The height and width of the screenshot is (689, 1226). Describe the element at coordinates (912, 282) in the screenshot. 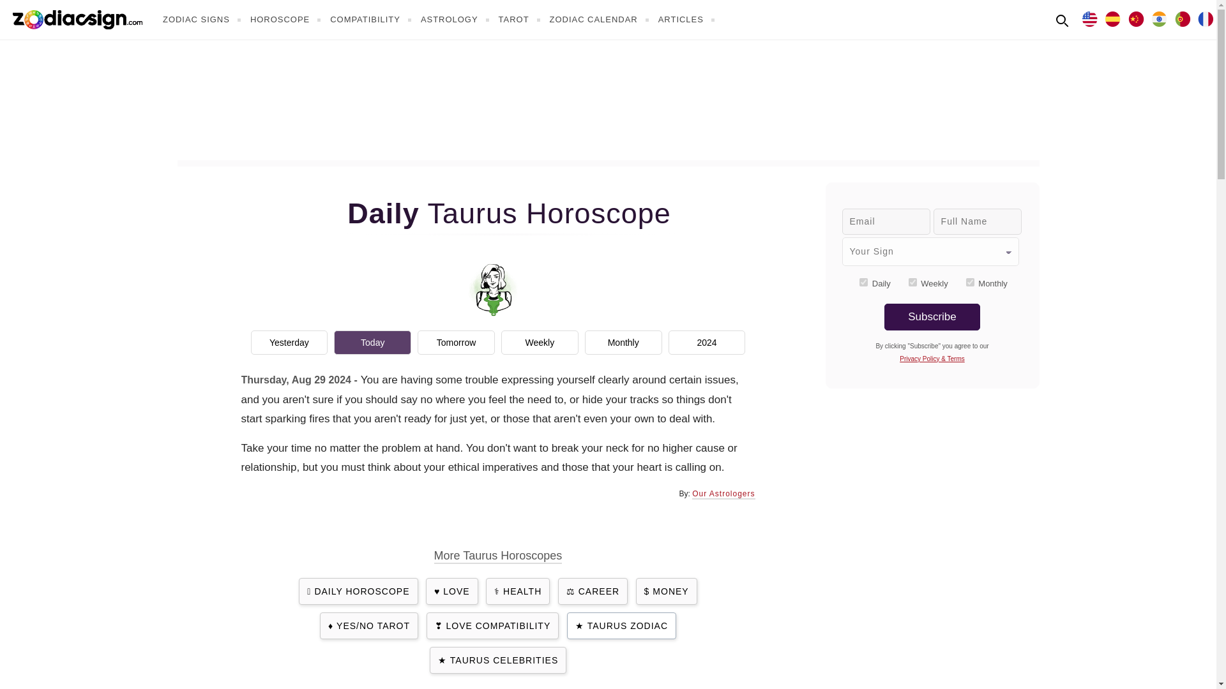

I see `weekly` at that location.